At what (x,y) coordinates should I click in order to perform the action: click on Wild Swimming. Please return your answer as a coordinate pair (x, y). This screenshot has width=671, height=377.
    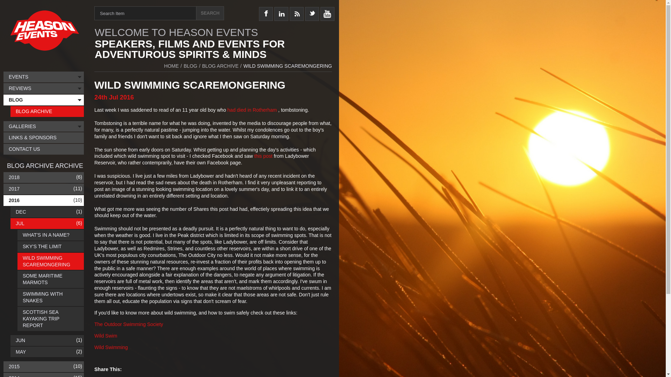
    Looking at the image, I should click on (111, 347).